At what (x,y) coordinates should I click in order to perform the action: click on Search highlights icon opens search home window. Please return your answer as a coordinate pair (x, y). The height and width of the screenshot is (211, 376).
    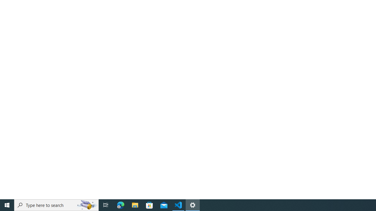
    Looking at the image, I should click on (87, 205).